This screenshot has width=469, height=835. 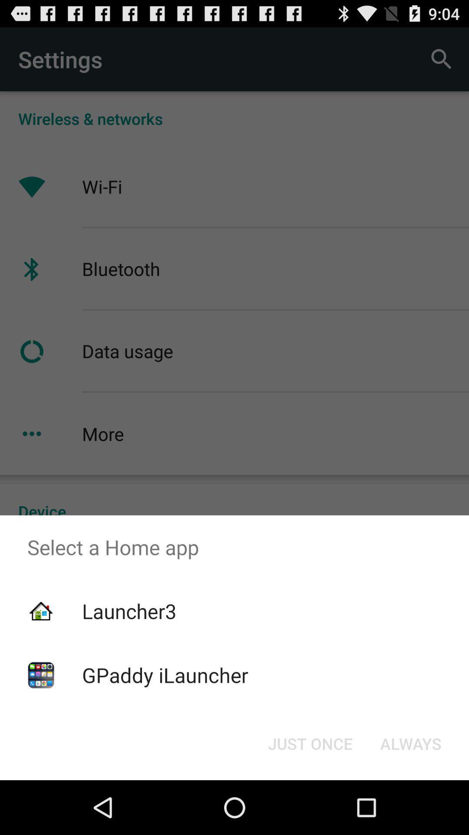 What do you see at coordinates (129, 611) in the screenshot?
I see `tap icon below select a home item` at bounding box center [129, 611].